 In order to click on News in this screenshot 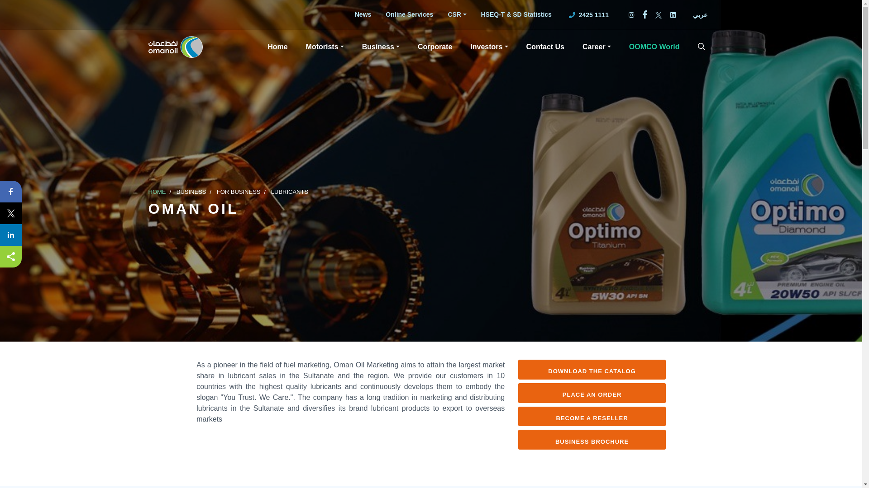, I will do `click(363, 14)`.